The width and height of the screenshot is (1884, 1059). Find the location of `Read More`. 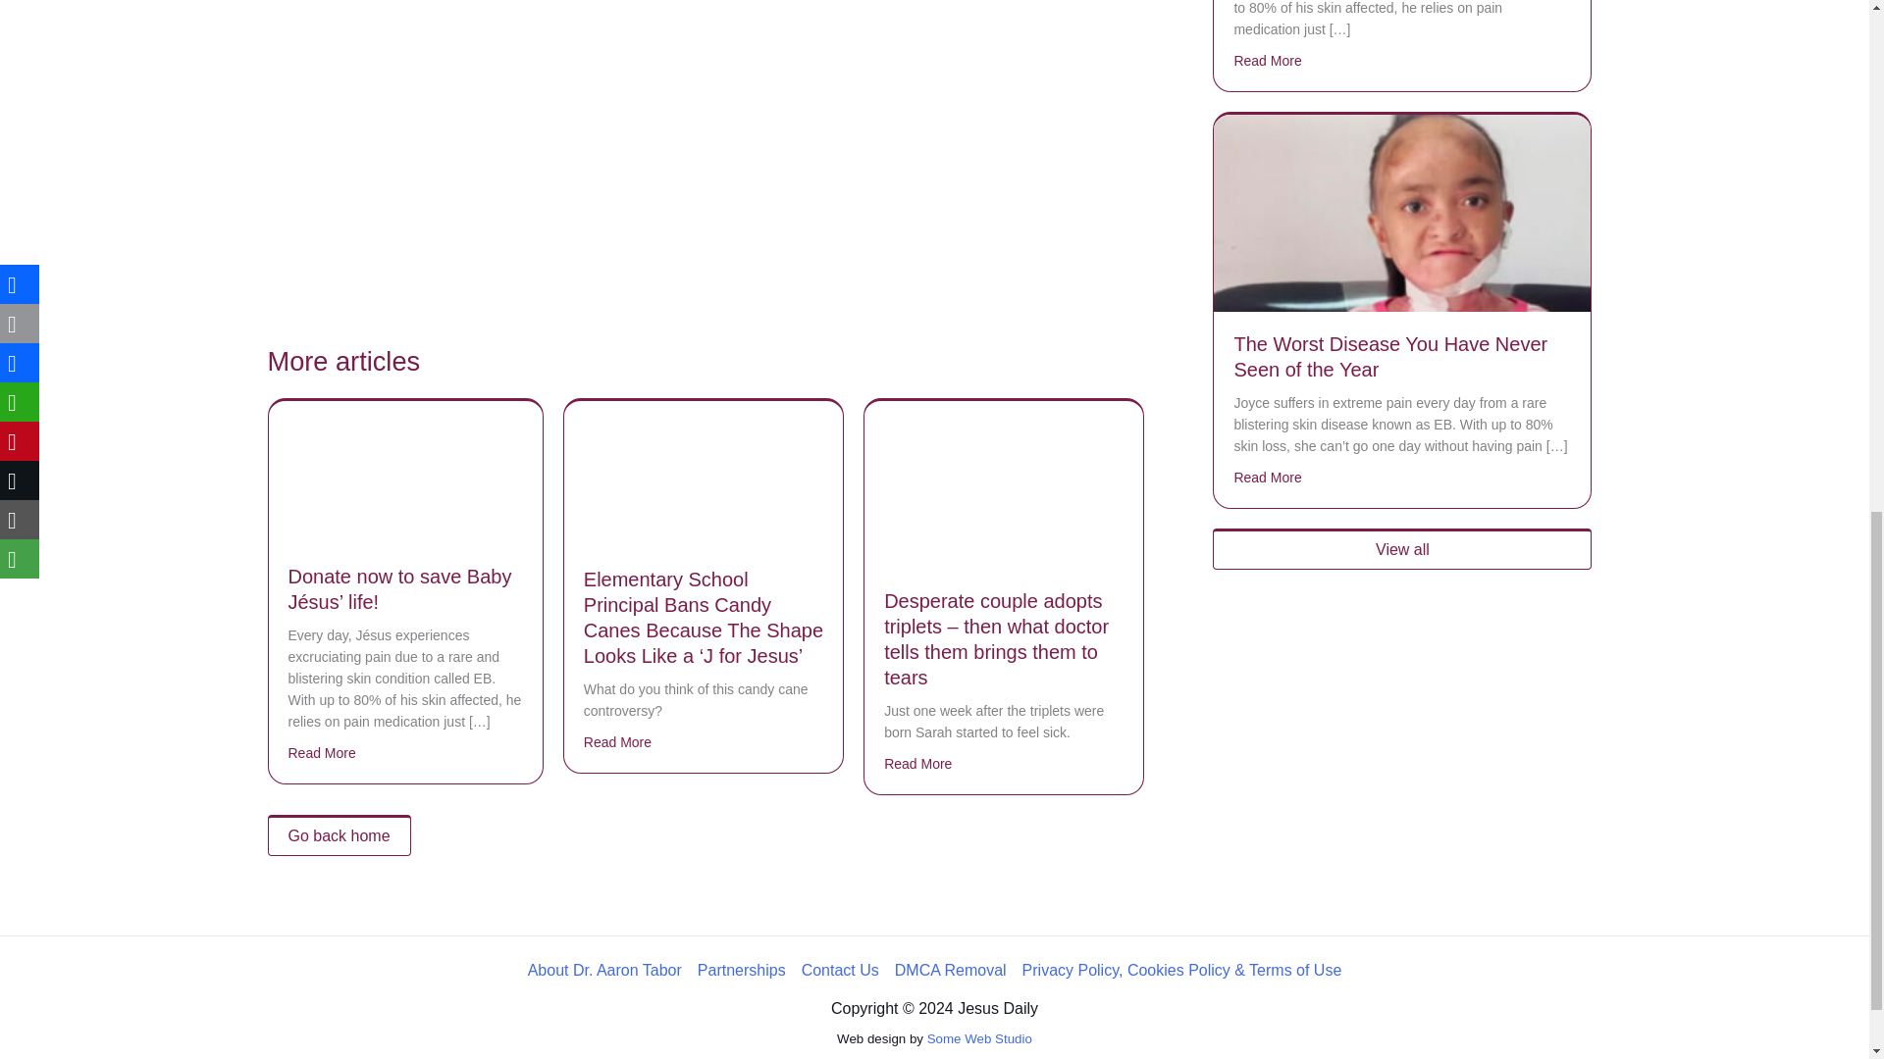

Read More is located at coordinates (322, 753).